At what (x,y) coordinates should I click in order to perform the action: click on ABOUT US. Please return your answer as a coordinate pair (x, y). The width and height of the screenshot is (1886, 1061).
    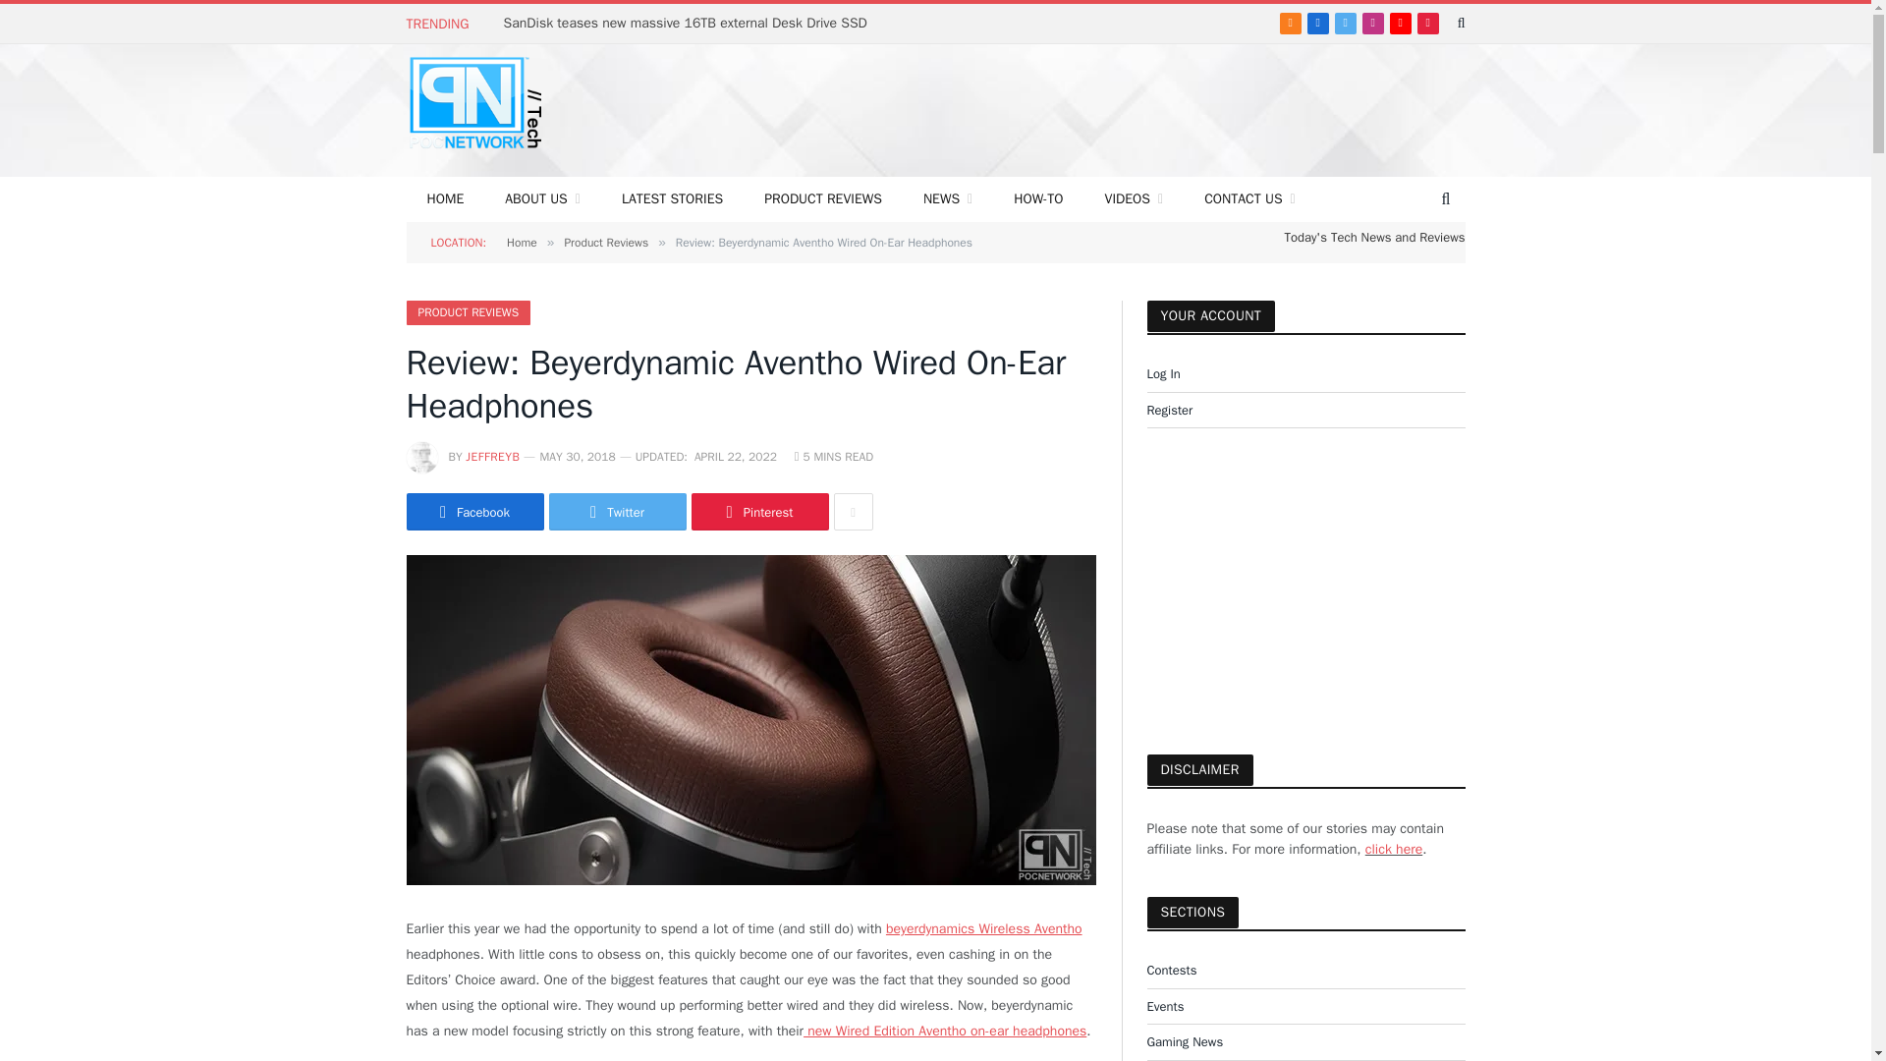
    Looking at the image, I should click on (542, 198).